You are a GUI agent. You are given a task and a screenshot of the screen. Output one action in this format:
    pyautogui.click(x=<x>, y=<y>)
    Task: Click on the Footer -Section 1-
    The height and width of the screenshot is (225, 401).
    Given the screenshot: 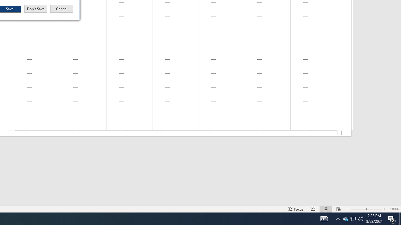 What is the action you would take?
    pyautogui.click(x=36, y=9)
    